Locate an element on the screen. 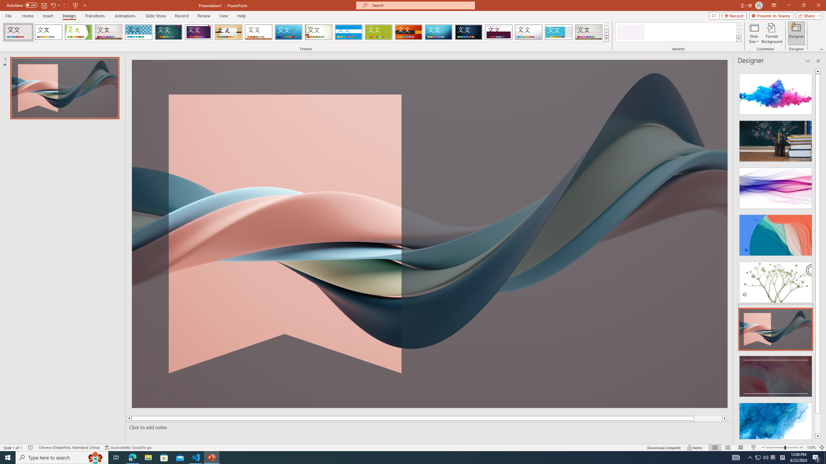 Image resolution: width=826 pixels, height=464 pixels. Format Background is located at coordinates (772, 33).